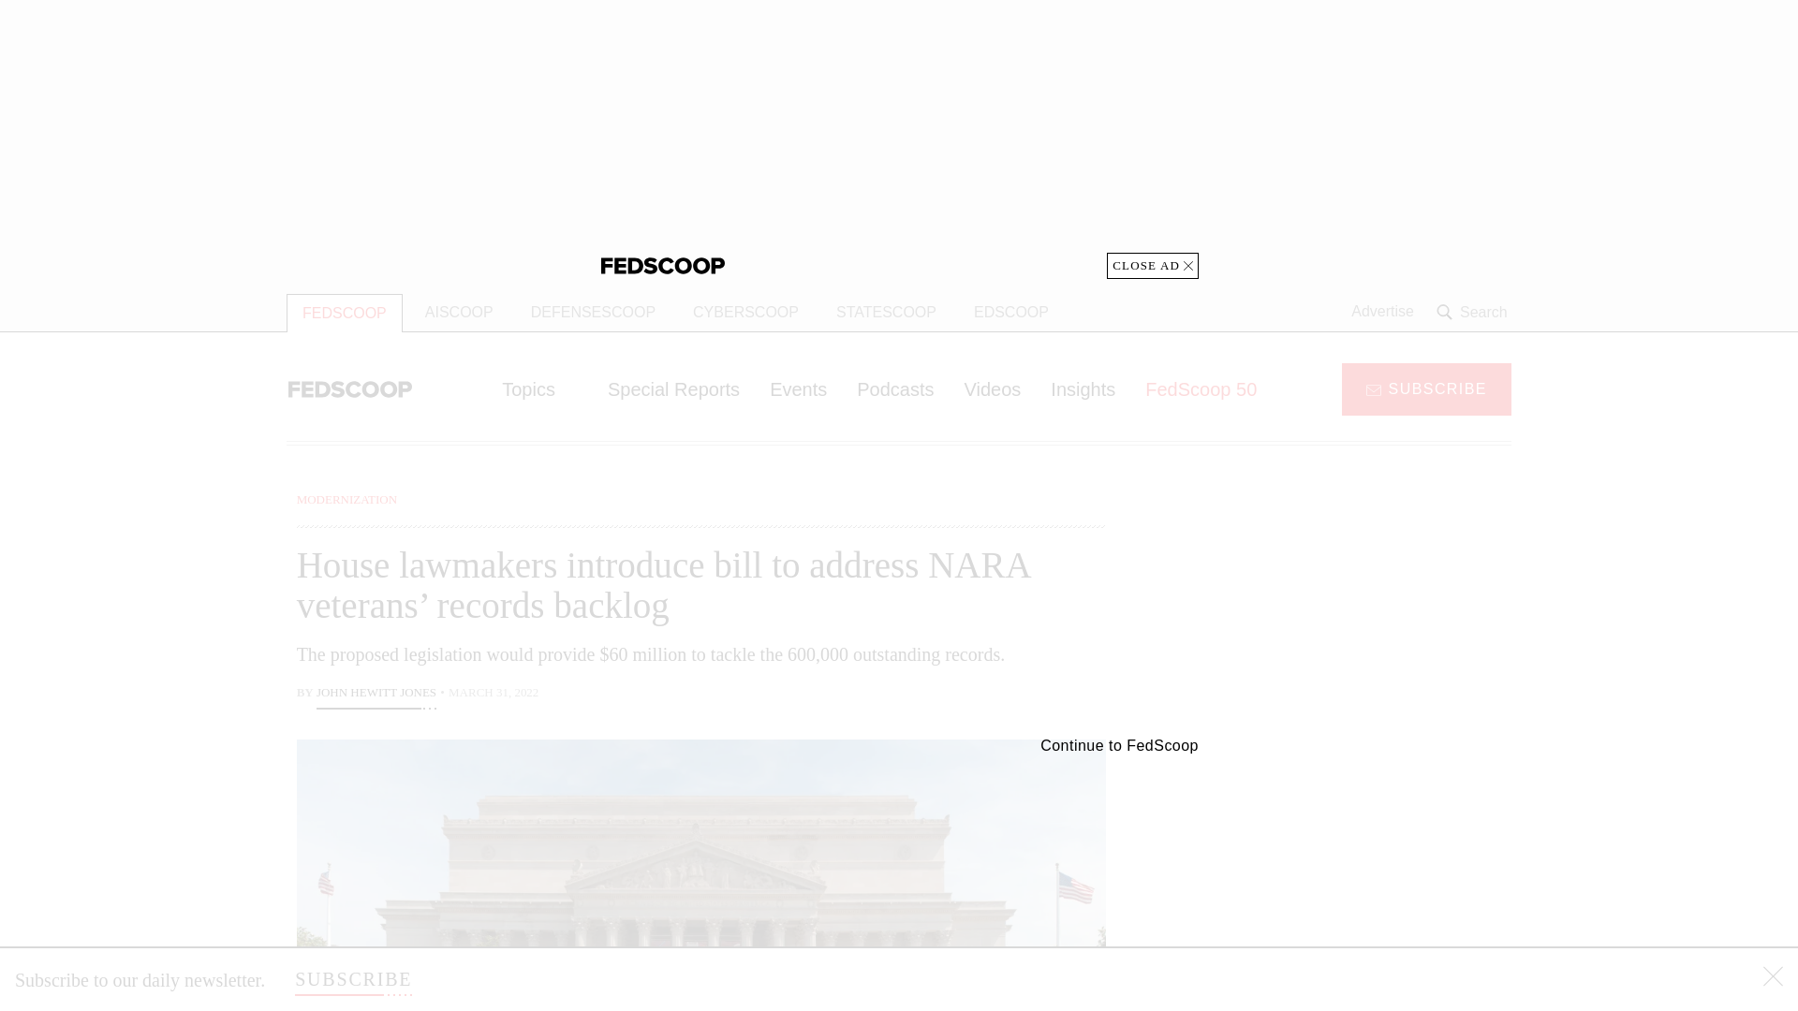 The width and height of the screenshot is (1798, 1011). I want to click on AISCOOP, so click(459, 313).